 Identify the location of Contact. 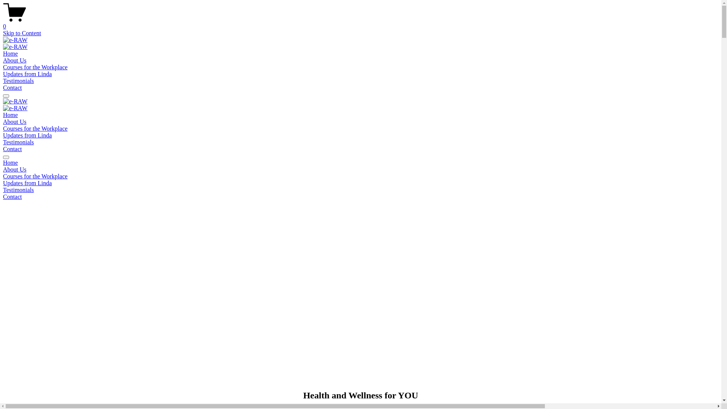
(12, 149).